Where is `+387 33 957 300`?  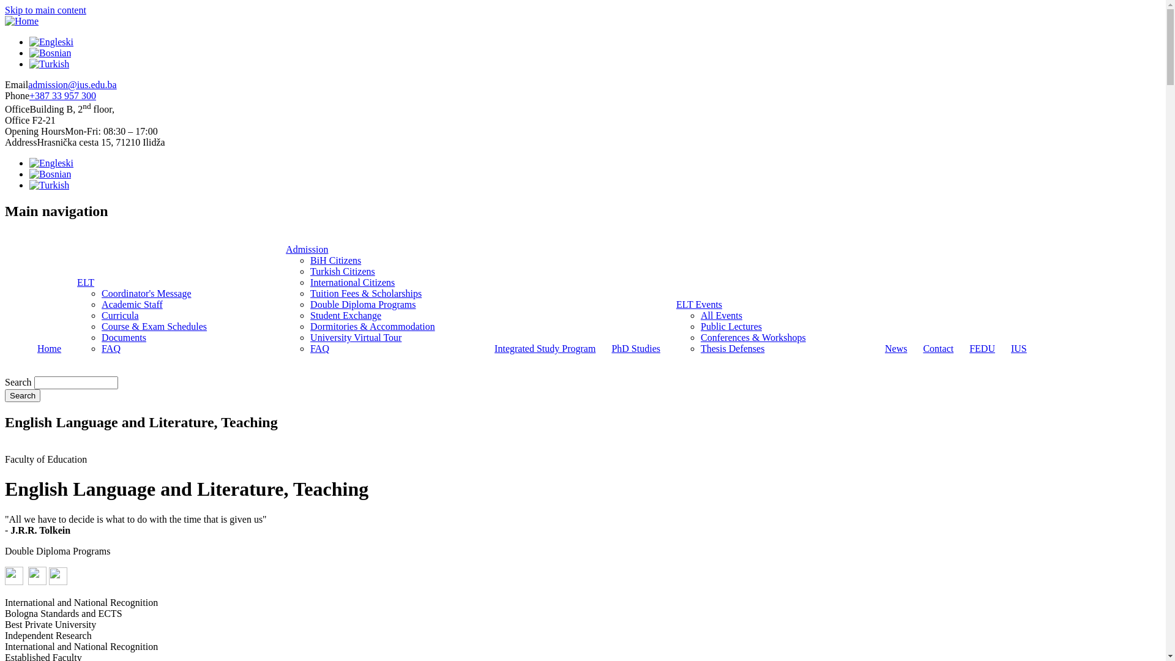 +387 33 957 300 is located at coordinates (62, 95).